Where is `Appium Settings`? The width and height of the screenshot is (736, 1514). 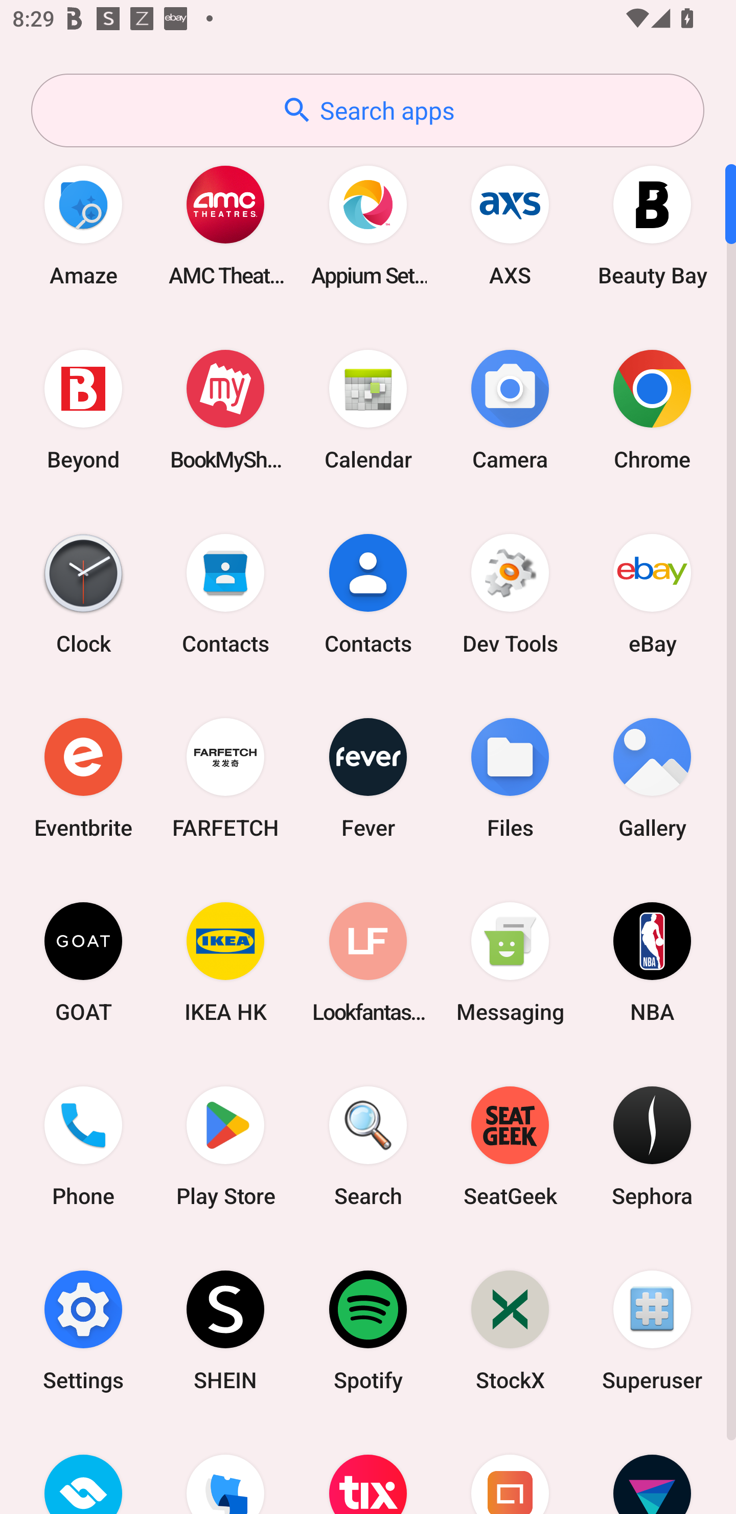
Appium Settings is located at coordinates (368, 225).